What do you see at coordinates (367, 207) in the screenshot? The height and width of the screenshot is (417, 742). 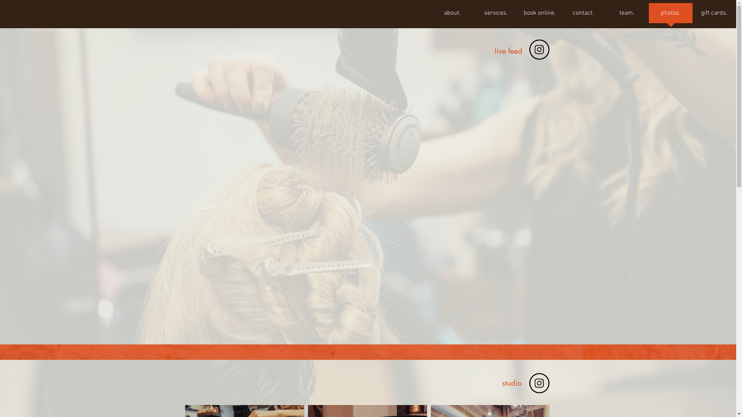 I see `Instagram Feeds` at bounding box center [367, 207].